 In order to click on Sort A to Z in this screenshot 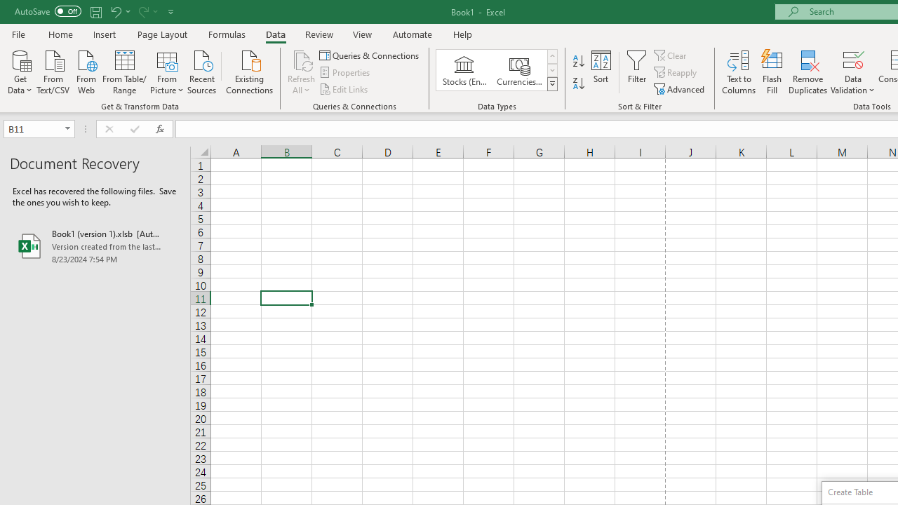, I will do `click(578, 62)`.